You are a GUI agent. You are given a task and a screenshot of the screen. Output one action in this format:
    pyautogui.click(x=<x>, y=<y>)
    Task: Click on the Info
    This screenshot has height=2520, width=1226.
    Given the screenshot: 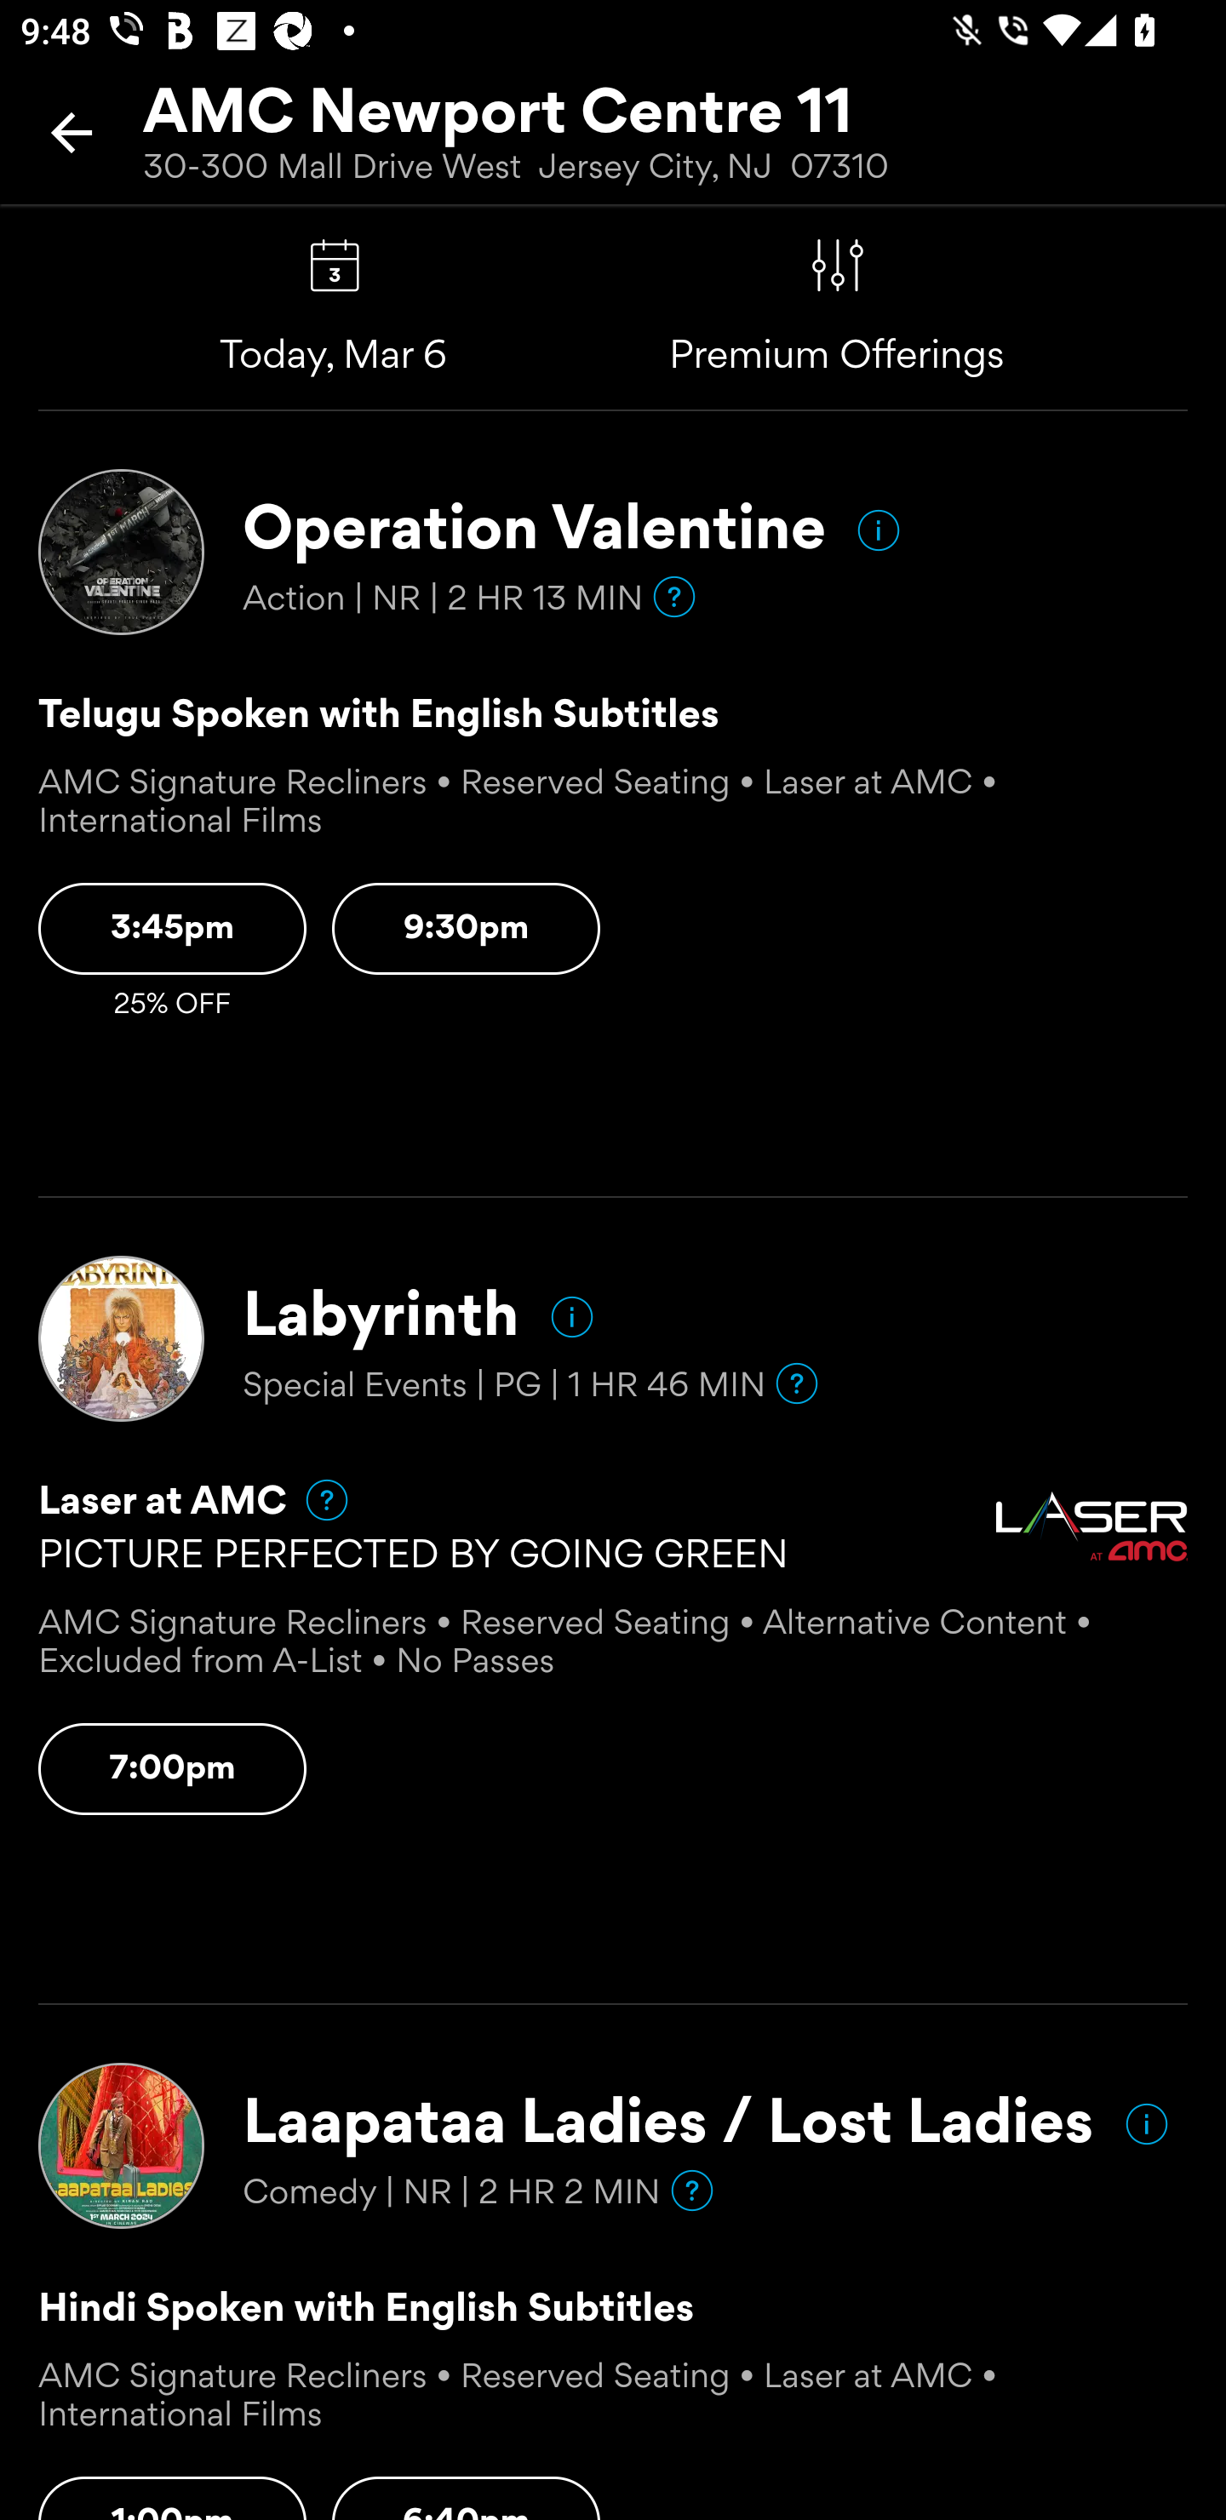 What is the action you would take?
    pyautogui.click(x=572, y=1316)
    